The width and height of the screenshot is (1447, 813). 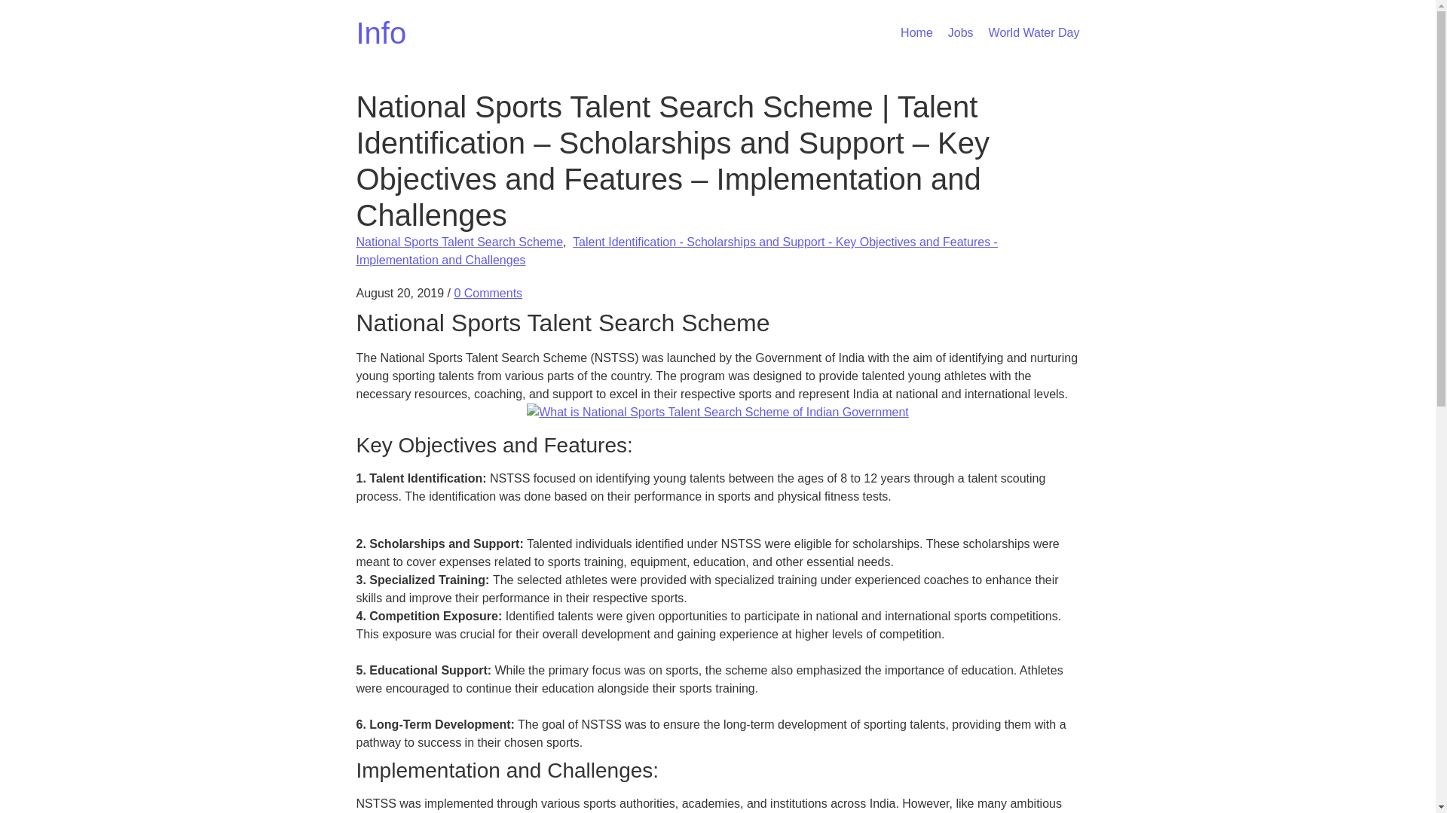 What do you see at coordinates (459, 242) in the screenshot?
I see `National Sports Talent Search Scheme` at bounding box center [459, 242].